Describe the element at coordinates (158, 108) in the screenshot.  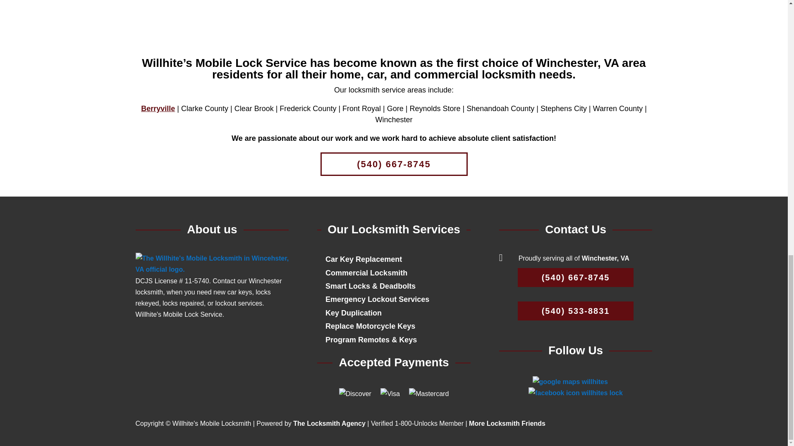
I see `Berryville` at that location.